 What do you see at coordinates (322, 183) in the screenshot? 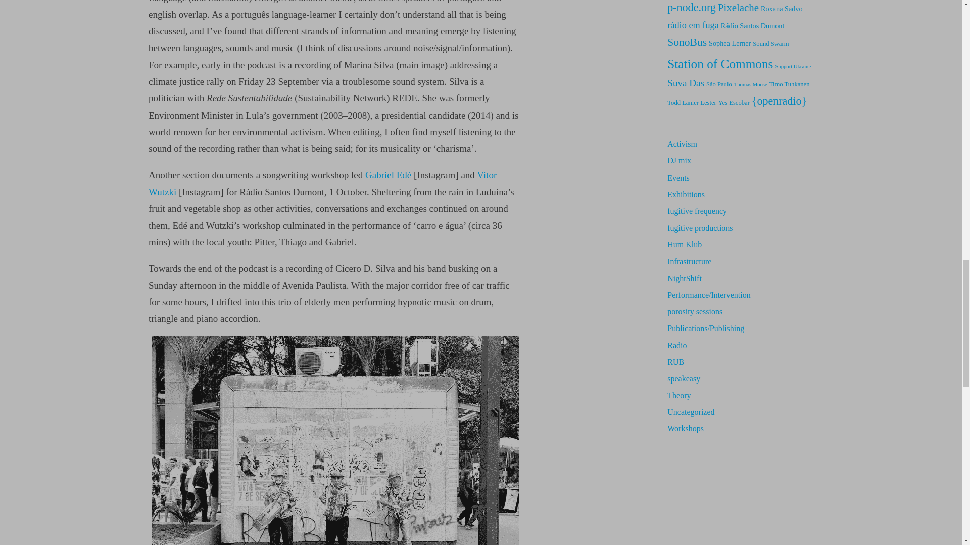
I see `Vitor Wutzki` at bounding box center [322, 183].